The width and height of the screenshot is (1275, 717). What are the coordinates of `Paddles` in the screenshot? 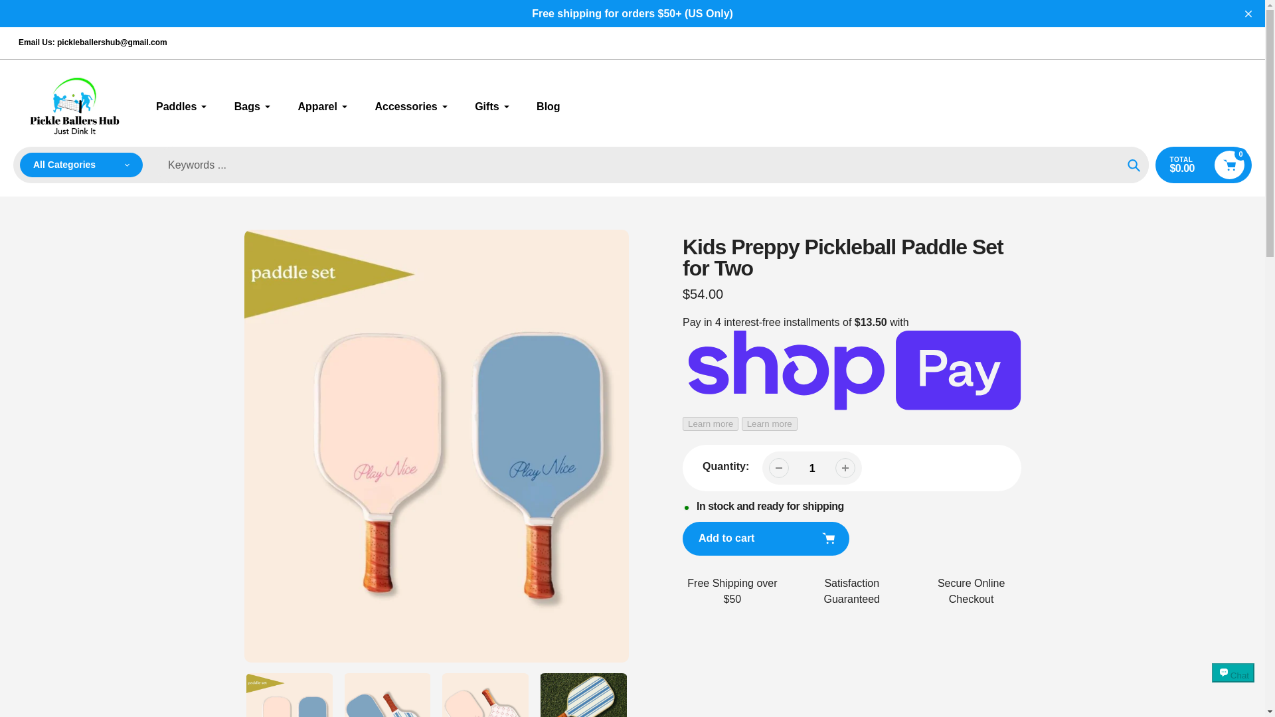 It's located at (181, 106).